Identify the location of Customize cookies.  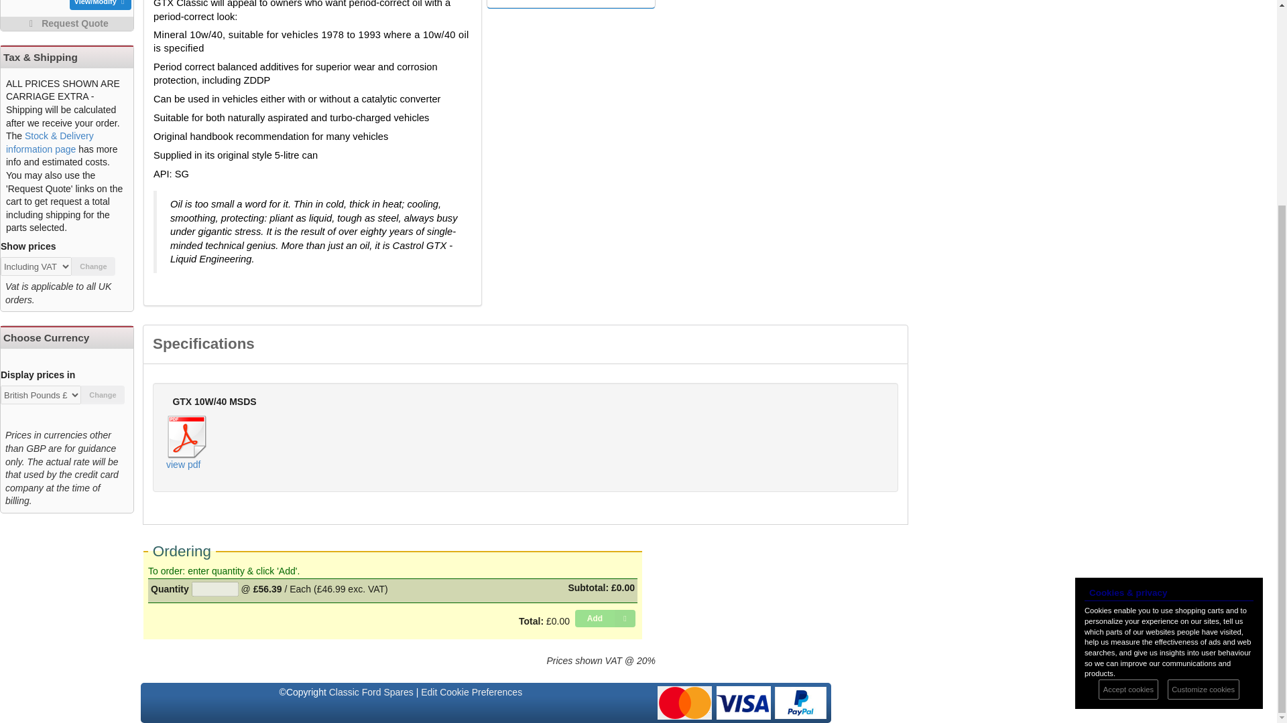
(1203, 411).